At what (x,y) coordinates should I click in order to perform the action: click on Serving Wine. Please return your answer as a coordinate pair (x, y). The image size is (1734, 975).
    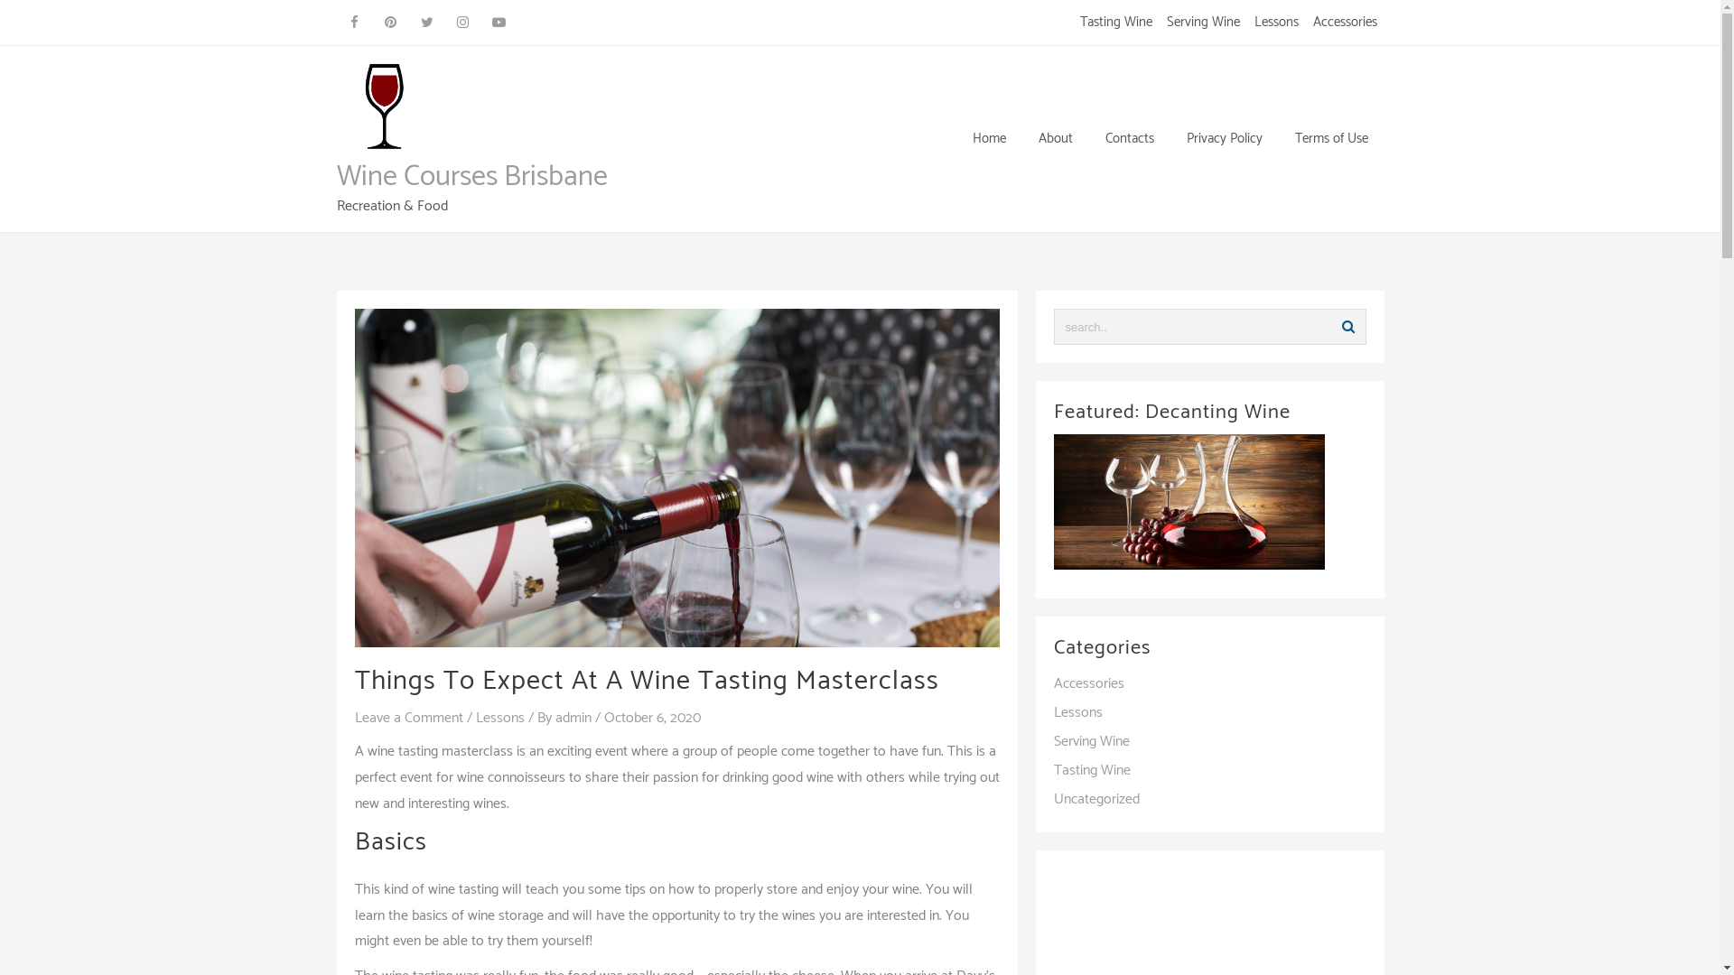
    Looking at the image, I should click on (1203, 23).